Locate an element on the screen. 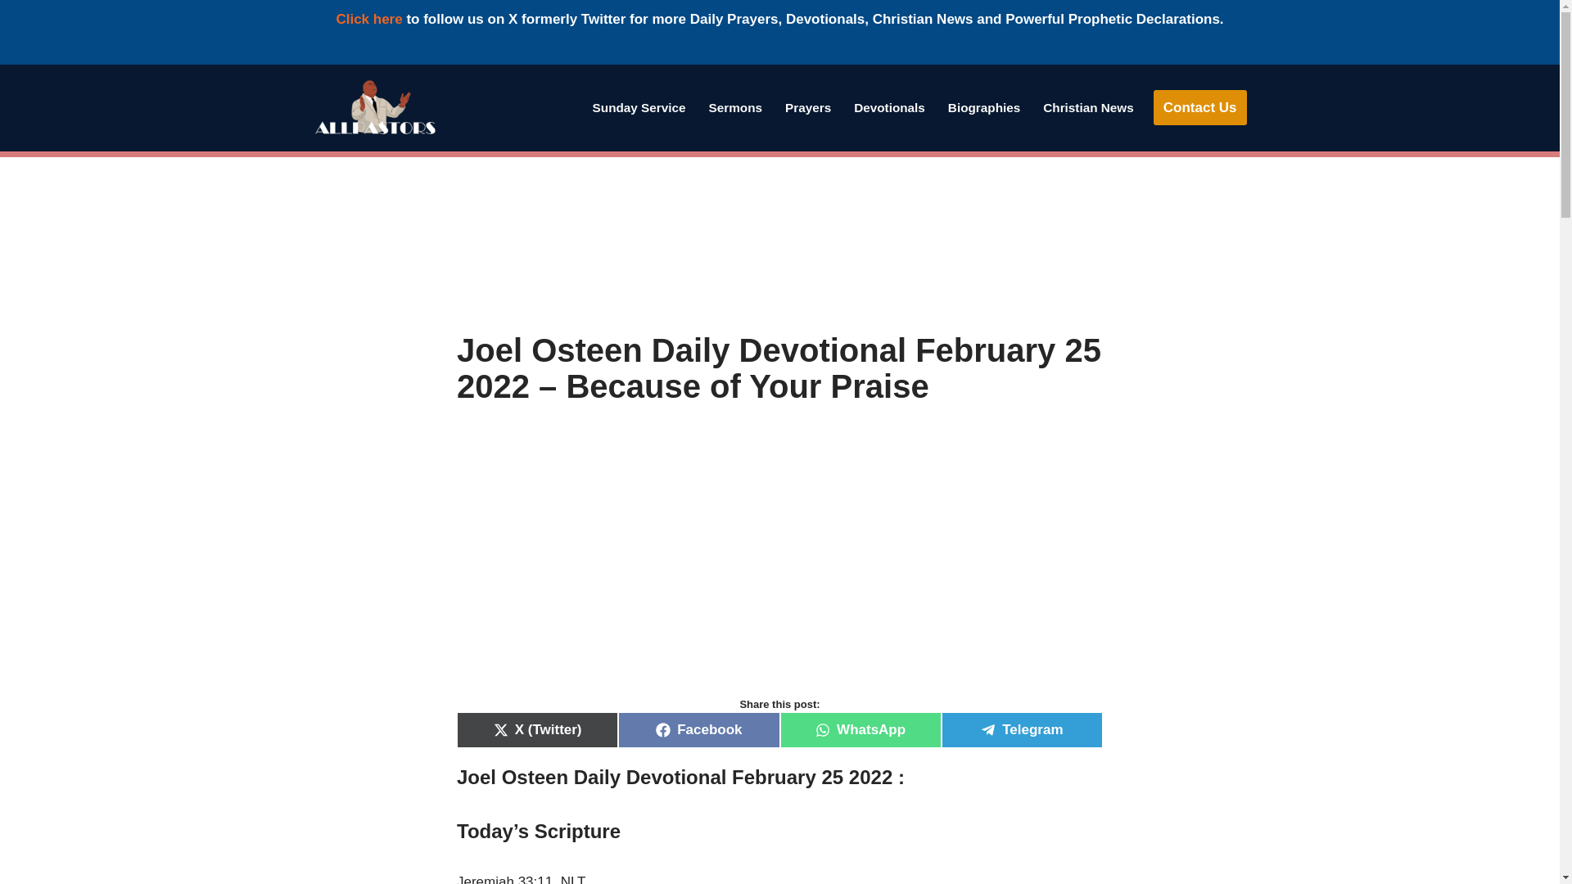  SERMONS ONLINE is located at coordinates (735, 106).